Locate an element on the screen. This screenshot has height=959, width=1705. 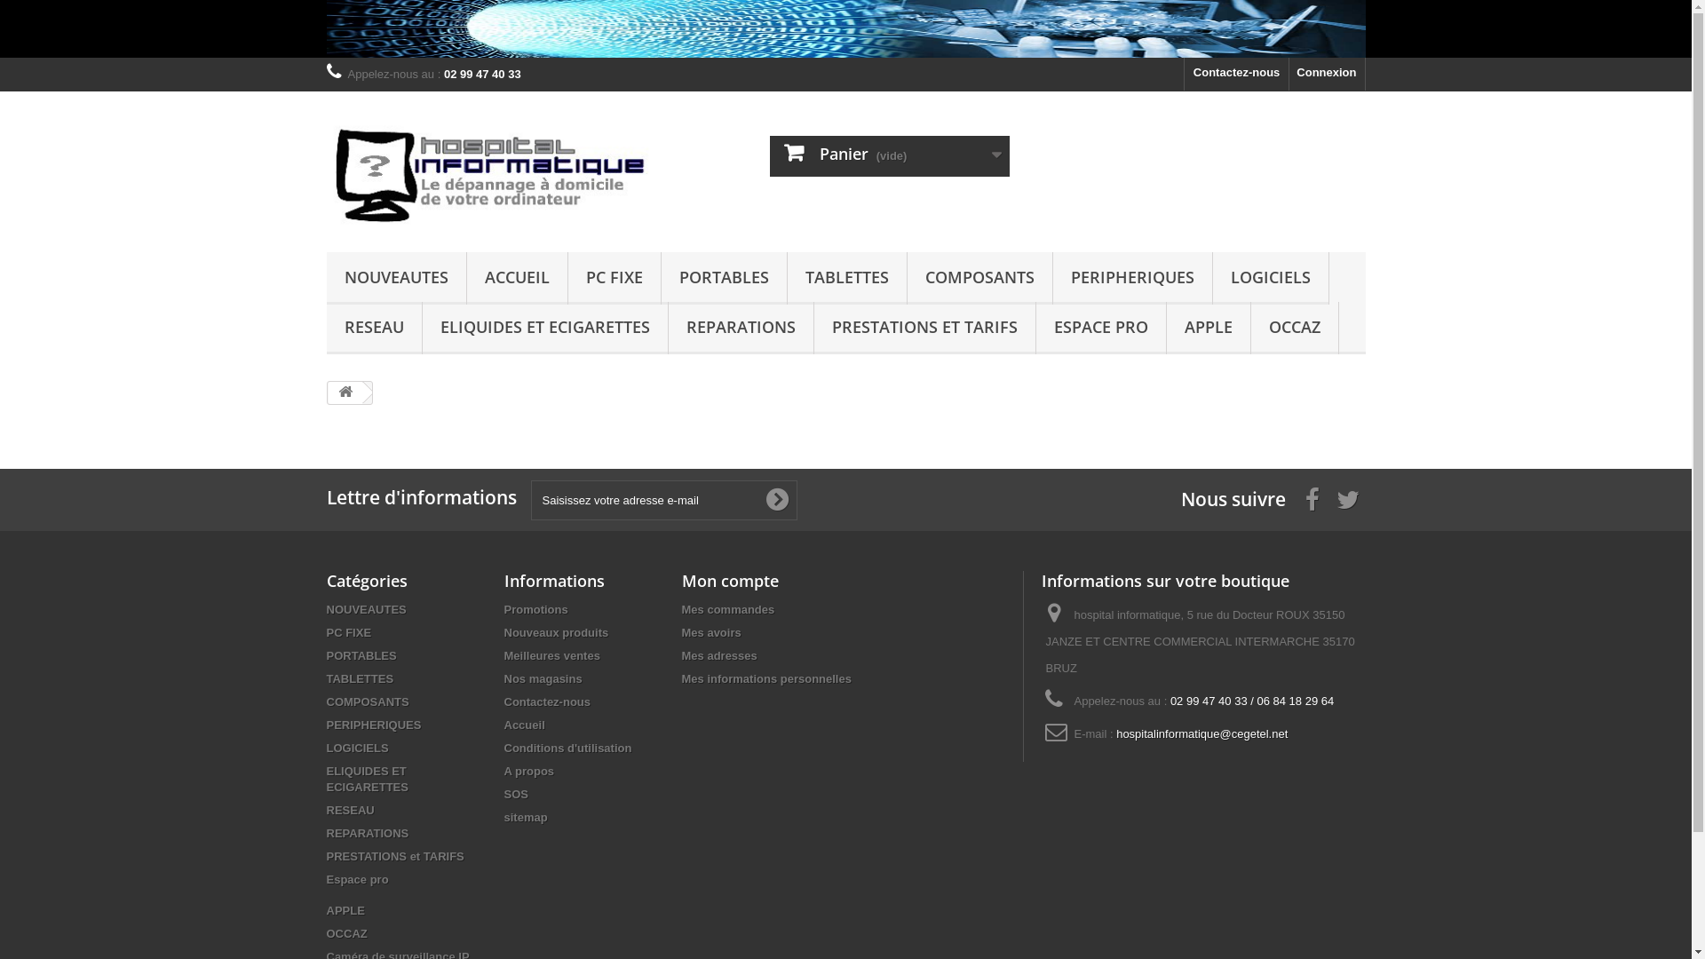
Mes adresses is located at coordinates (719, 655).